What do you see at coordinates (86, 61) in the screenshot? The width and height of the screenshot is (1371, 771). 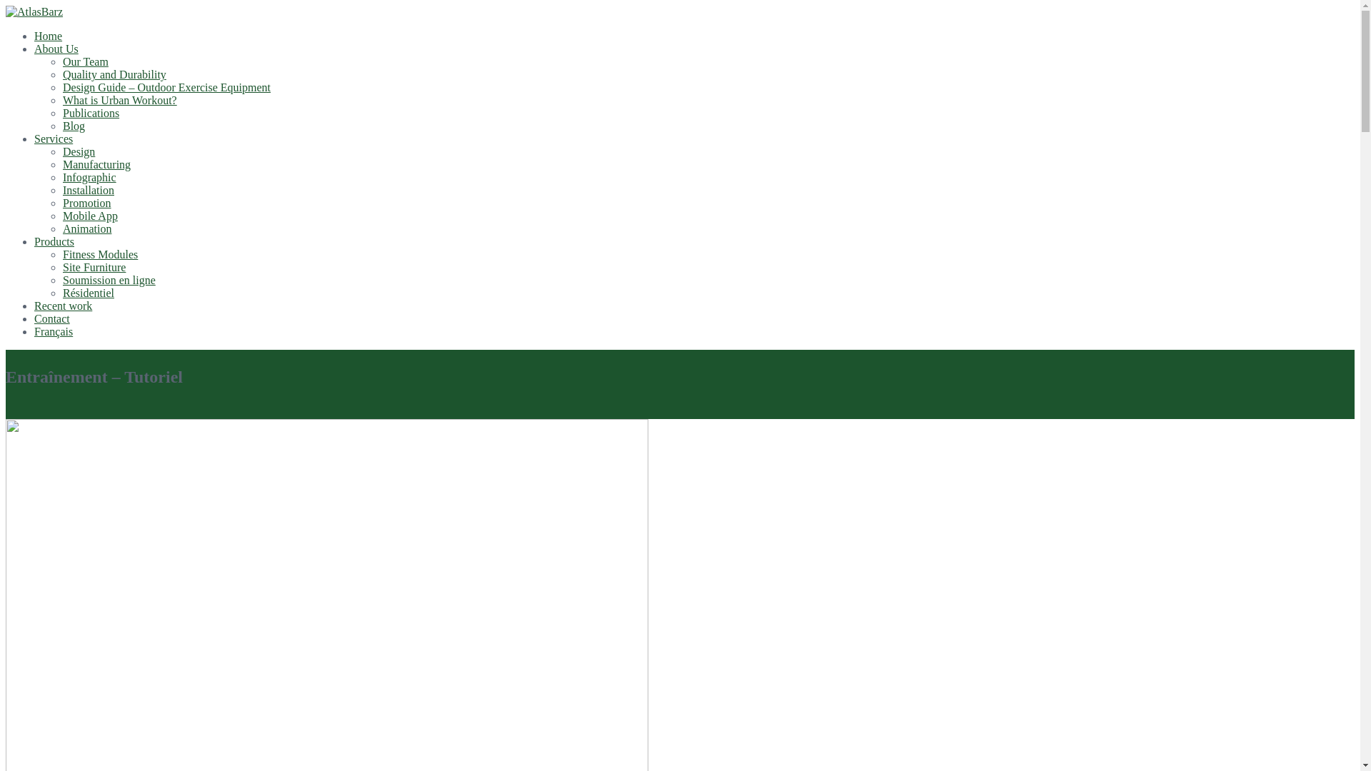 I see `Our Team` at bounding box center [86, 61].